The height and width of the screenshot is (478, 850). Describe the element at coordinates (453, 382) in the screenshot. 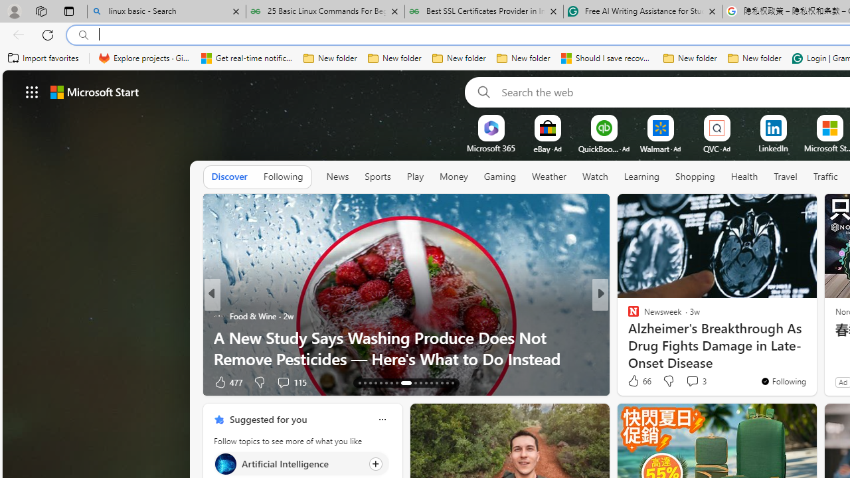

I see `AutomationID: tab-29` at that location.